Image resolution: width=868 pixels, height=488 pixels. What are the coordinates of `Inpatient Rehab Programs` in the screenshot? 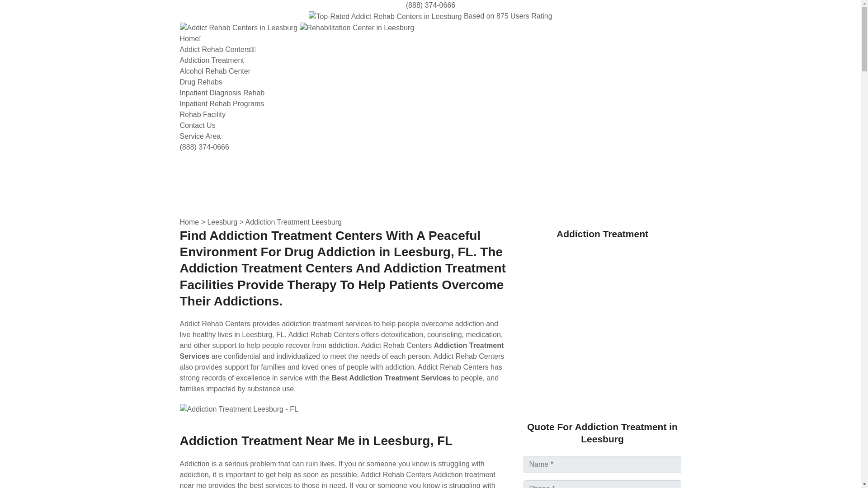 It's located at (222, 103).